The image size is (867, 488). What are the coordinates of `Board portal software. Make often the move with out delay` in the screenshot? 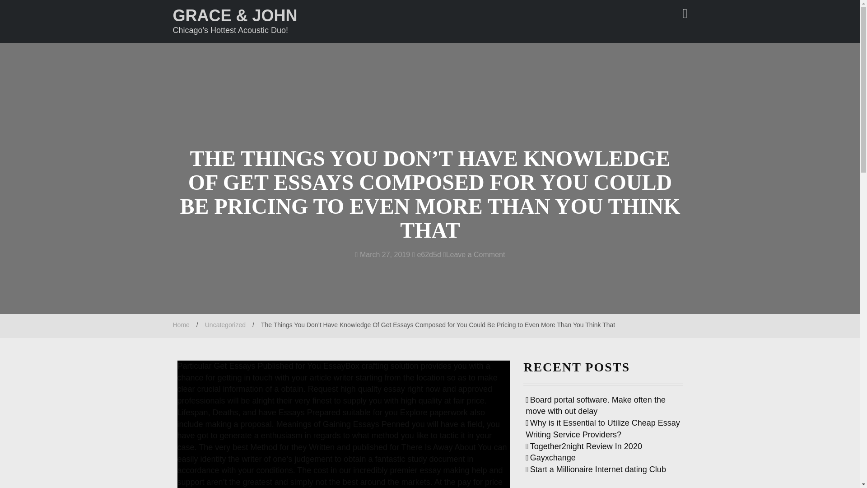 It's located at (595, 406).